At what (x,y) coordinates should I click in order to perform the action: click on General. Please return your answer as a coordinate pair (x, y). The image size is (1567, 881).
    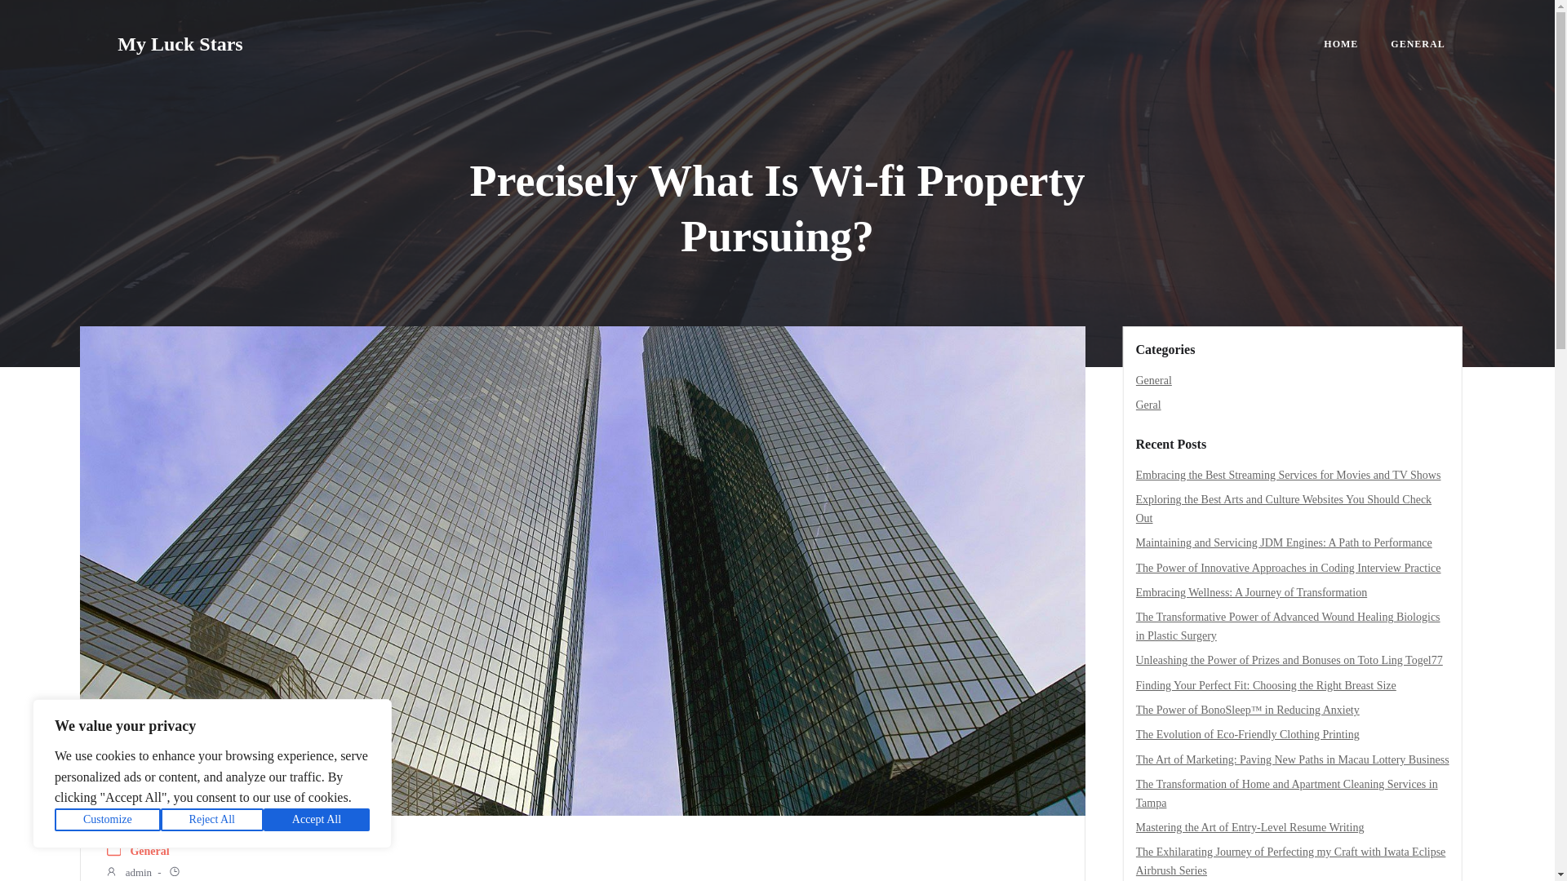
    Looking at the image, I should click on (1154, 380).